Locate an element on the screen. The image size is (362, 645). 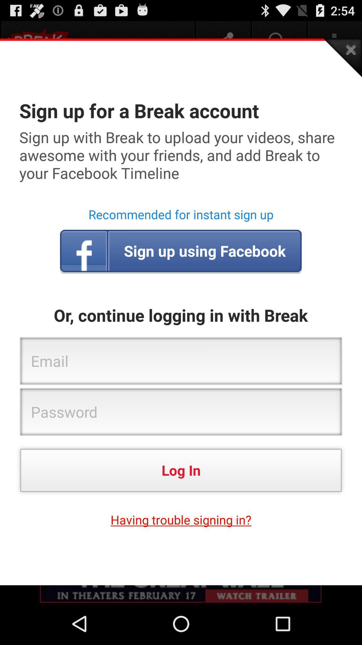
turn on the having trouble signing app is located at coordinates (181, 520).